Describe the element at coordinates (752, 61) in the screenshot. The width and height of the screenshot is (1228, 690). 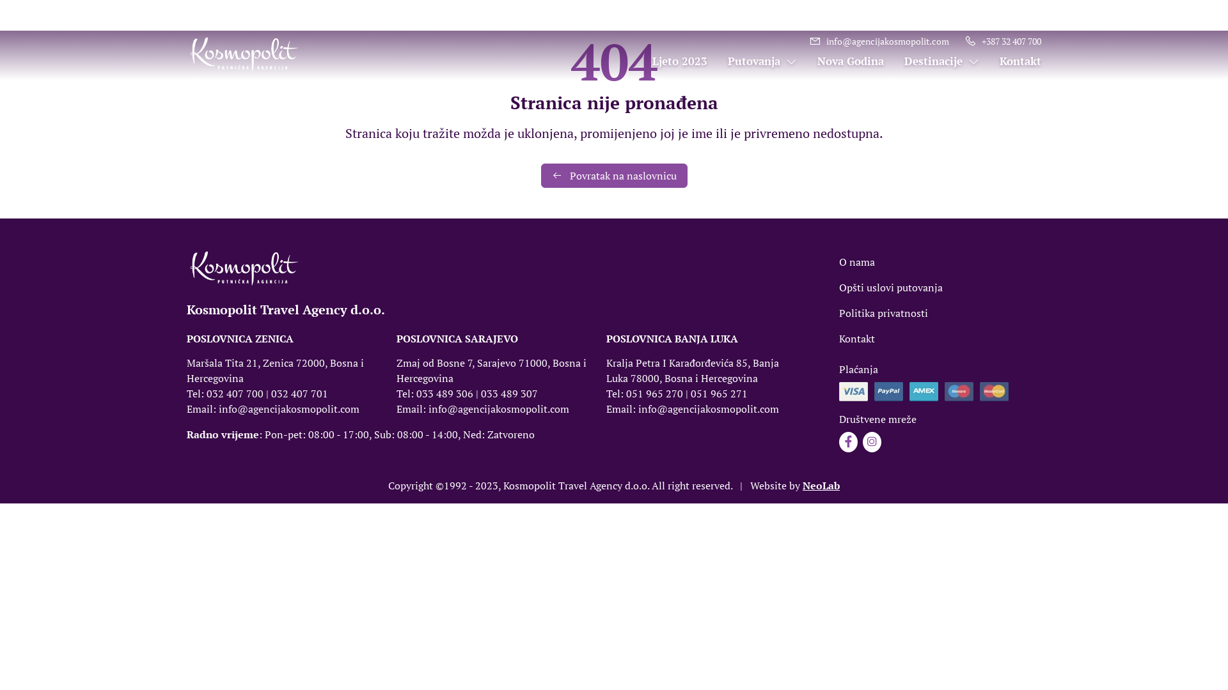
I see `Putovanja` at that location.